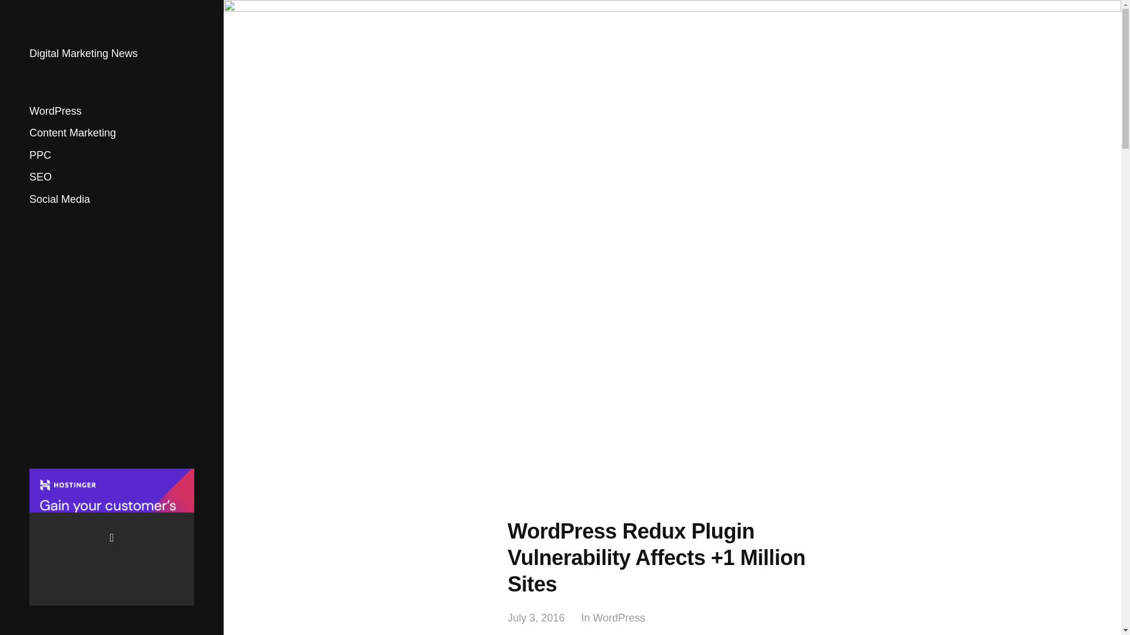 This screenshot has height=635, width=1130. What do you see at coordinates (619, 618) in the screenshot?
I see `WordPress` at bounding box center [619, 618].